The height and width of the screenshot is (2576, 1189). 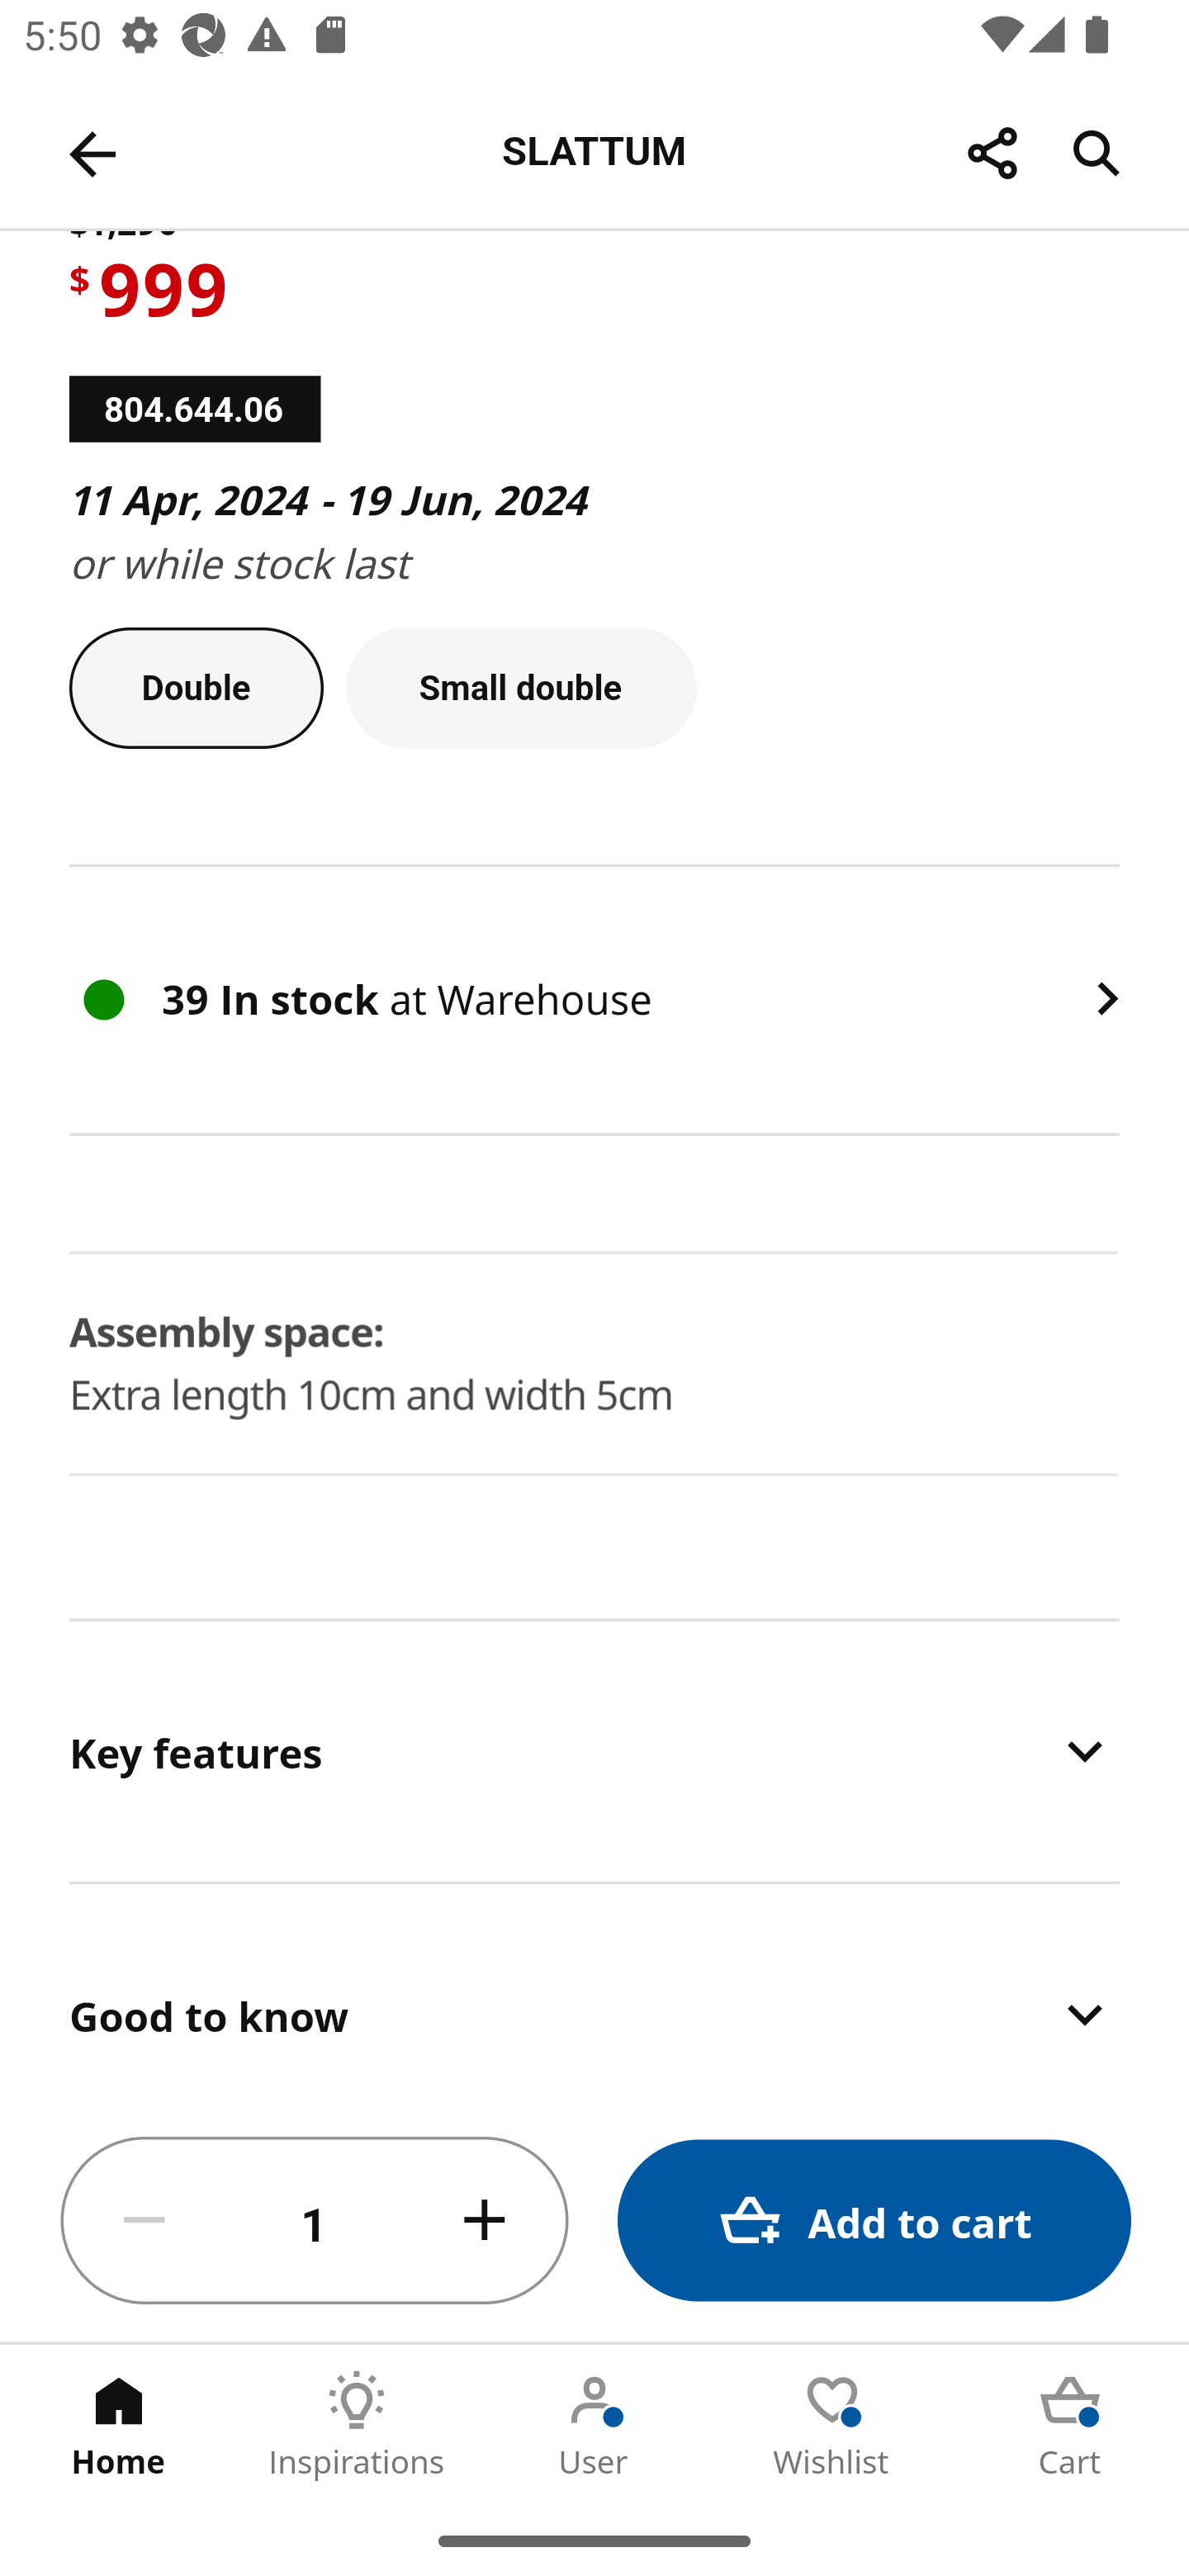 I want to click on Inspirations
Tab 2 of 5, so click(x=357, y=2425).